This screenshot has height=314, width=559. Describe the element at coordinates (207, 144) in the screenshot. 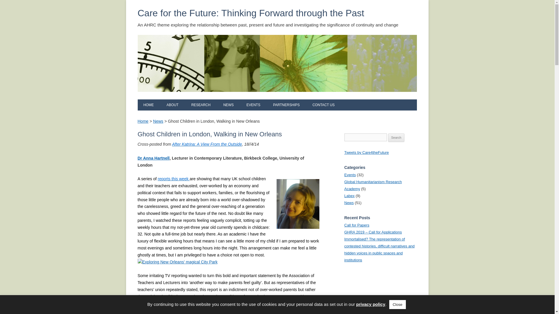

I see `After Katrina: A View From the Outside` at that location.